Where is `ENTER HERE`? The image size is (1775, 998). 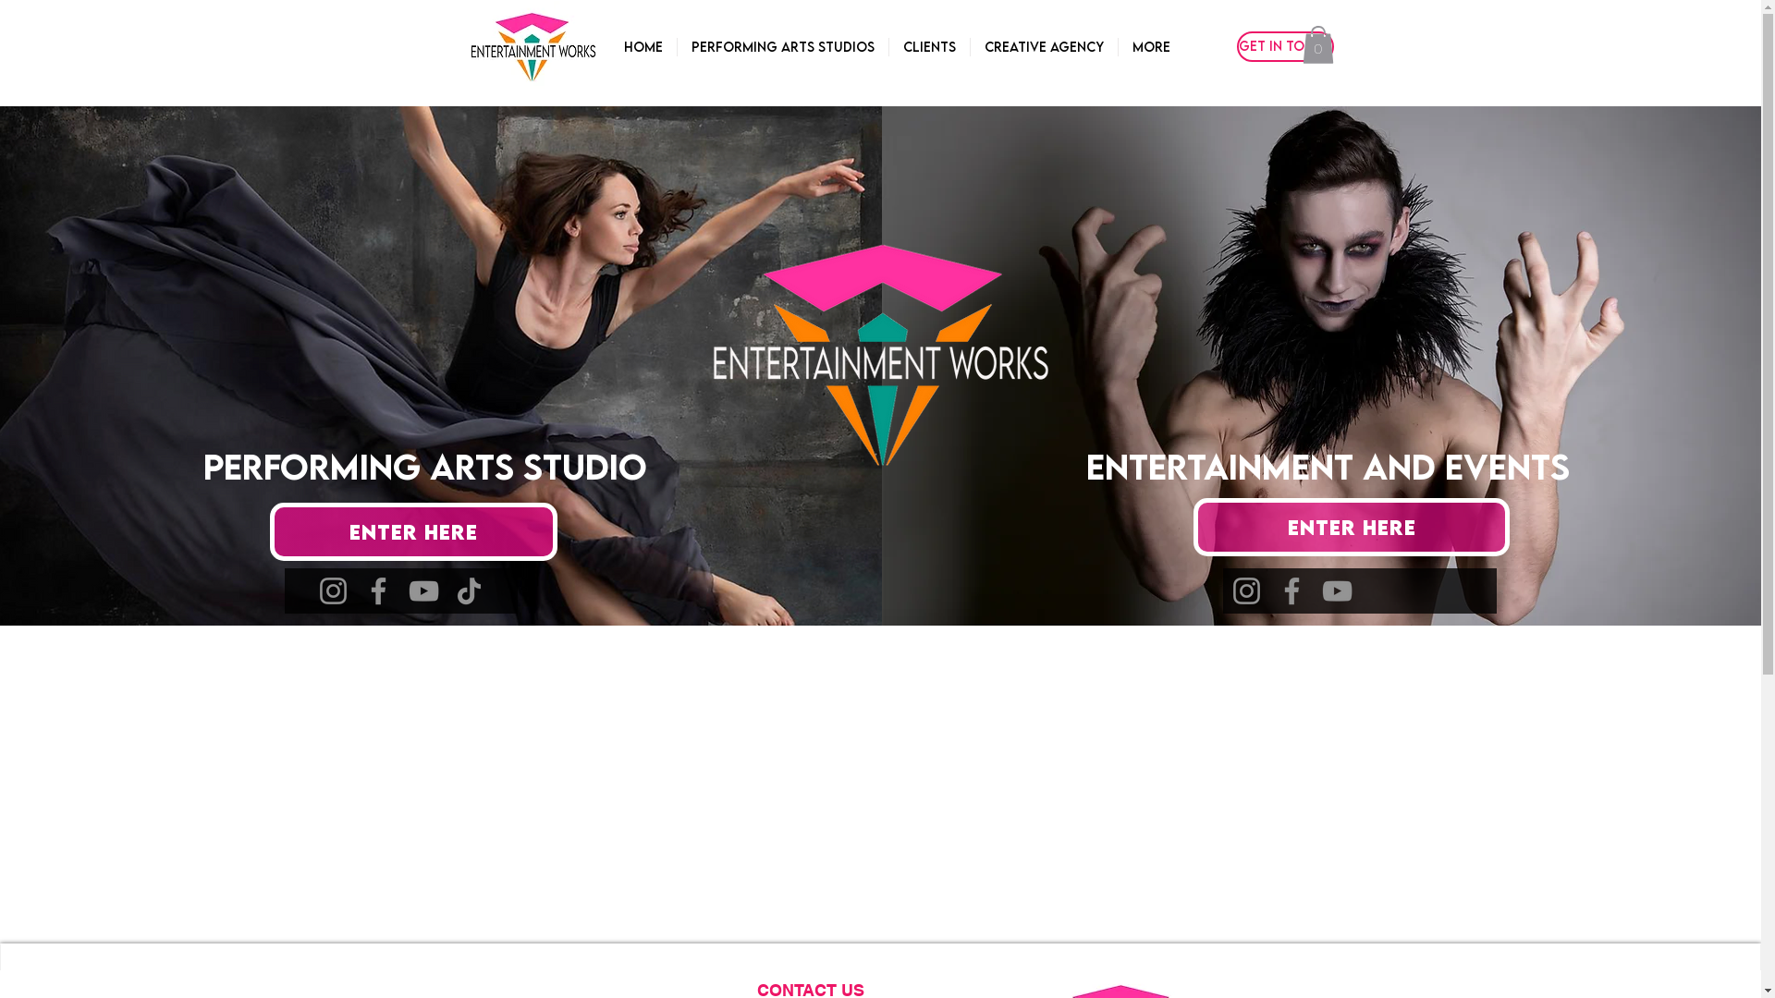 ENTER HERE is located at coordinates (414, 532).